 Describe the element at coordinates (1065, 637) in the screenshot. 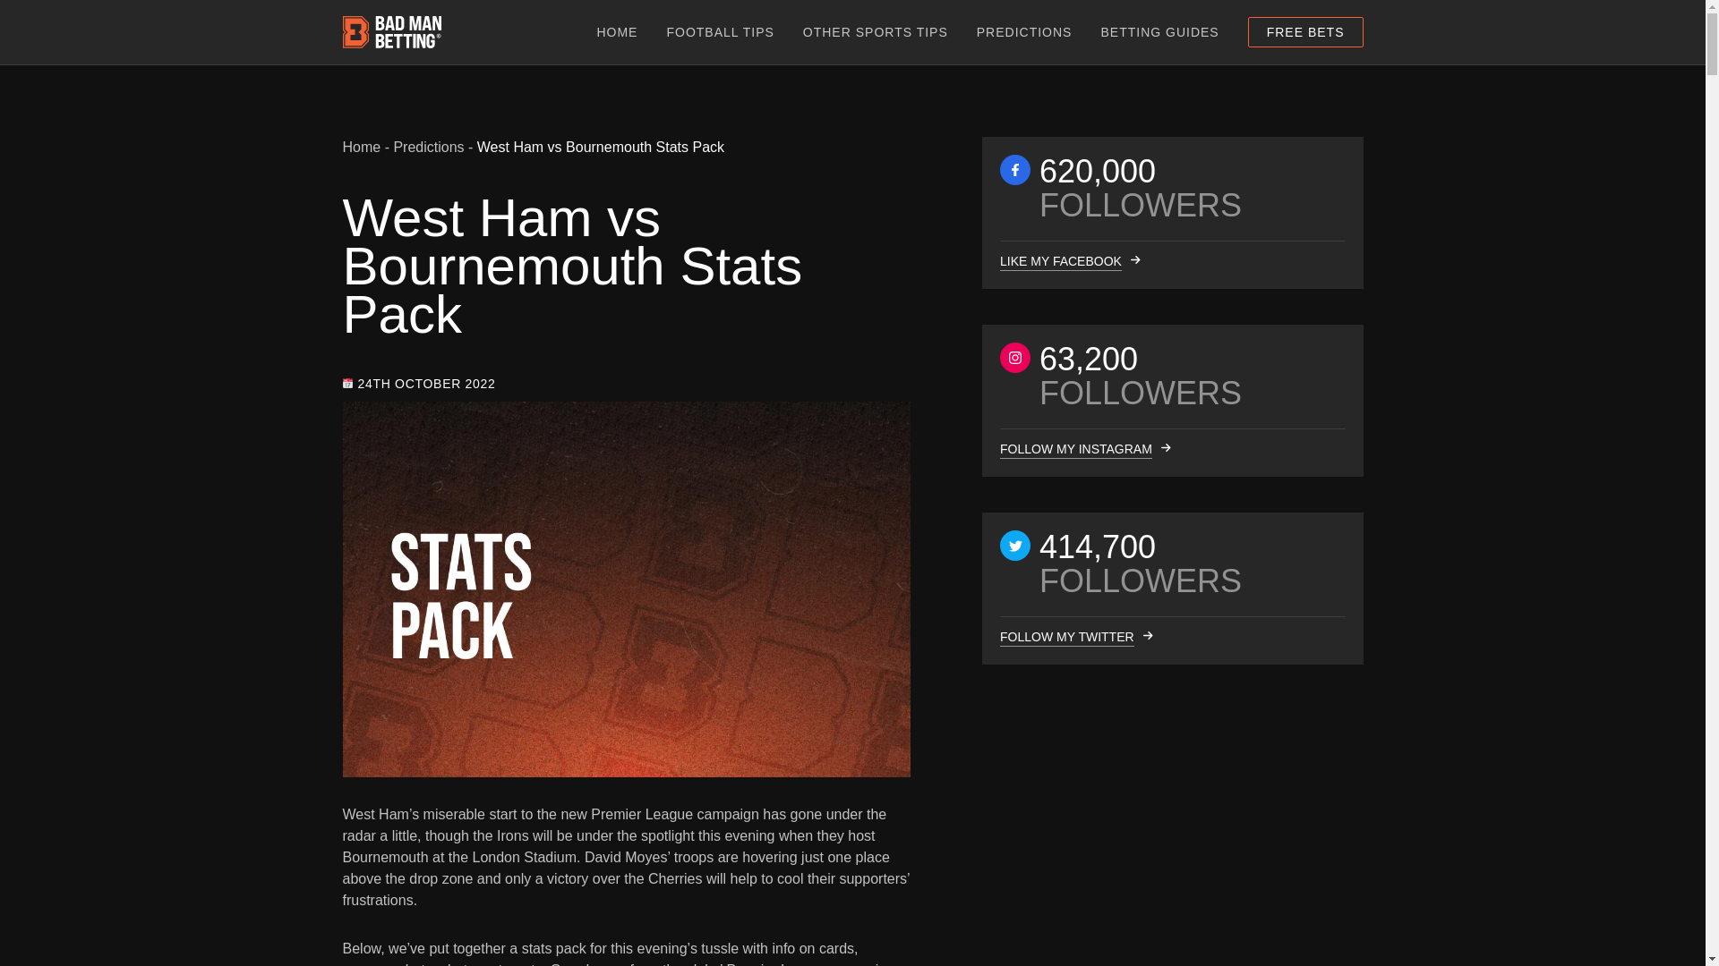

I see `FOLLOW MY TWITTER` at that location.